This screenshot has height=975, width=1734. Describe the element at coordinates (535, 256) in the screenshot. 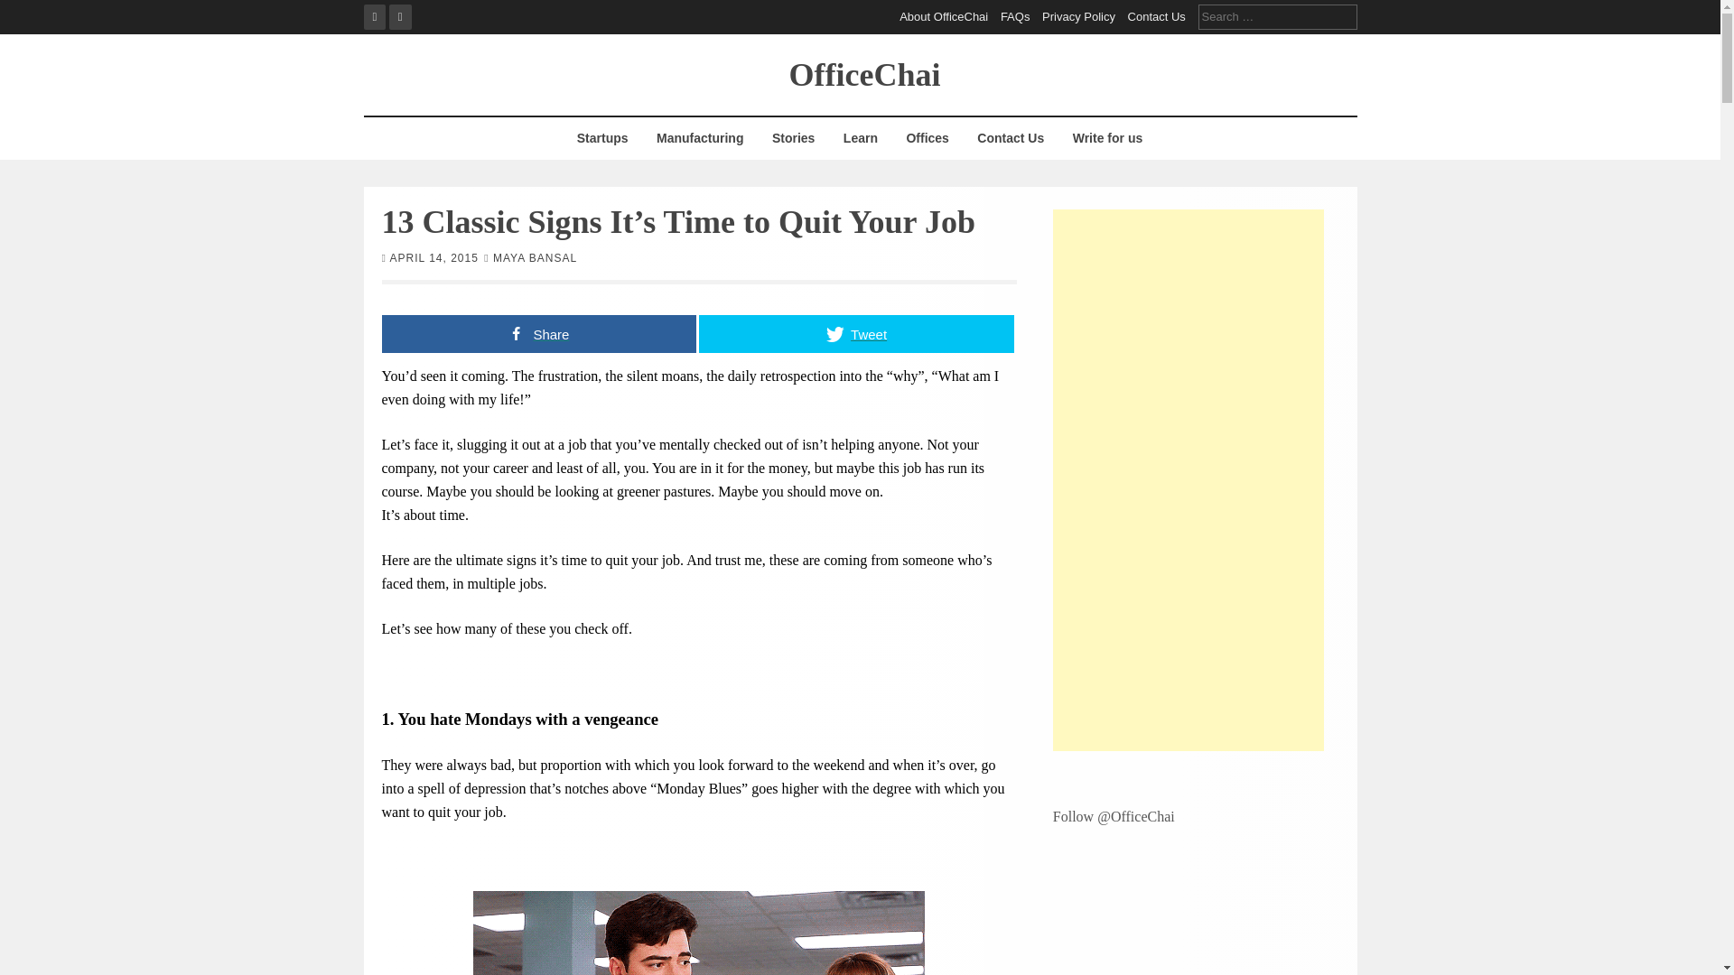

I see `MAYA BANSAL` at that location.